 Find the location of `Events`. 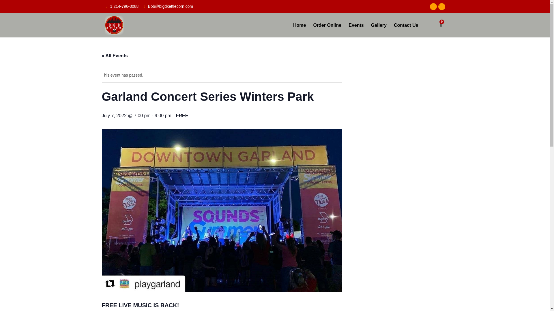

Events is located at coordinates (356, 25).